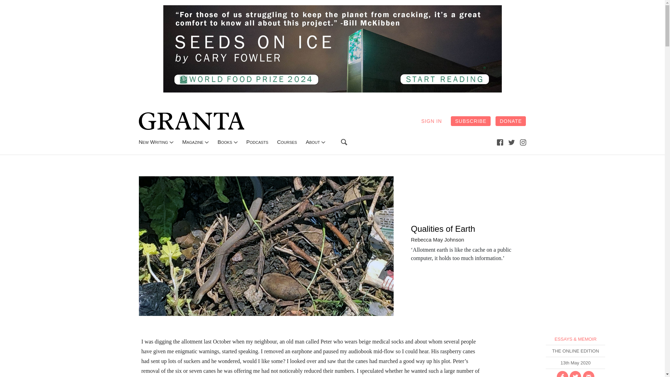  What do you see at coordinates (224, 142) in the screenshot?
I see `books` at bounding box center [224, 142].